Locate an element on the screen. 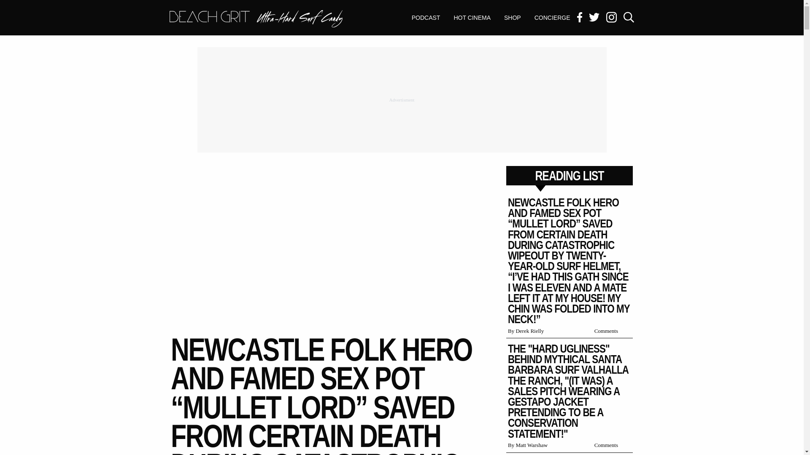 The width and height of the screenshot is (810, 455). HOT CINEMA is located at coordinates (512, 18).